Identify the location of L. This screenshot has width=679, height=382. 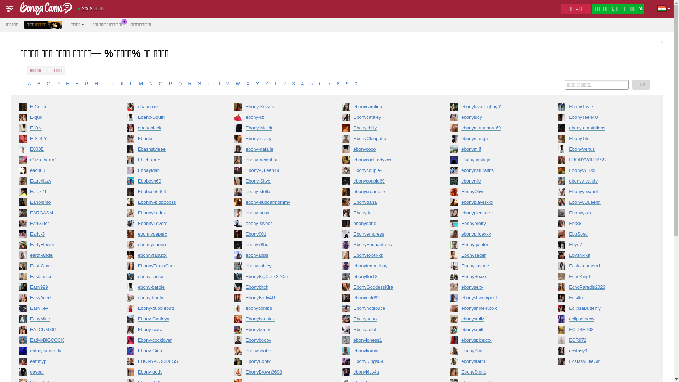
(132, 84).